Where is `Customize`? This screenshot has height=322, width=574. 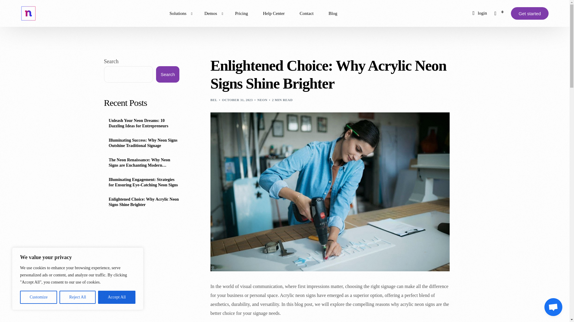
Customize is located at coordinates (38, 297).